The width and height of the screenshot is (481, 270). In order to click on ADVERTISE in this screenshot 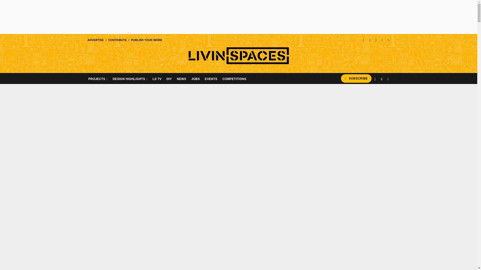, I will do `click(95, 40)`.